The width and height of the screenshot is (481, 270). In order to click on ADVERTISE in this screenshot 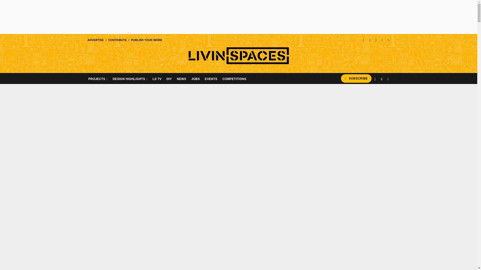, I will do `click(95, 40)`.